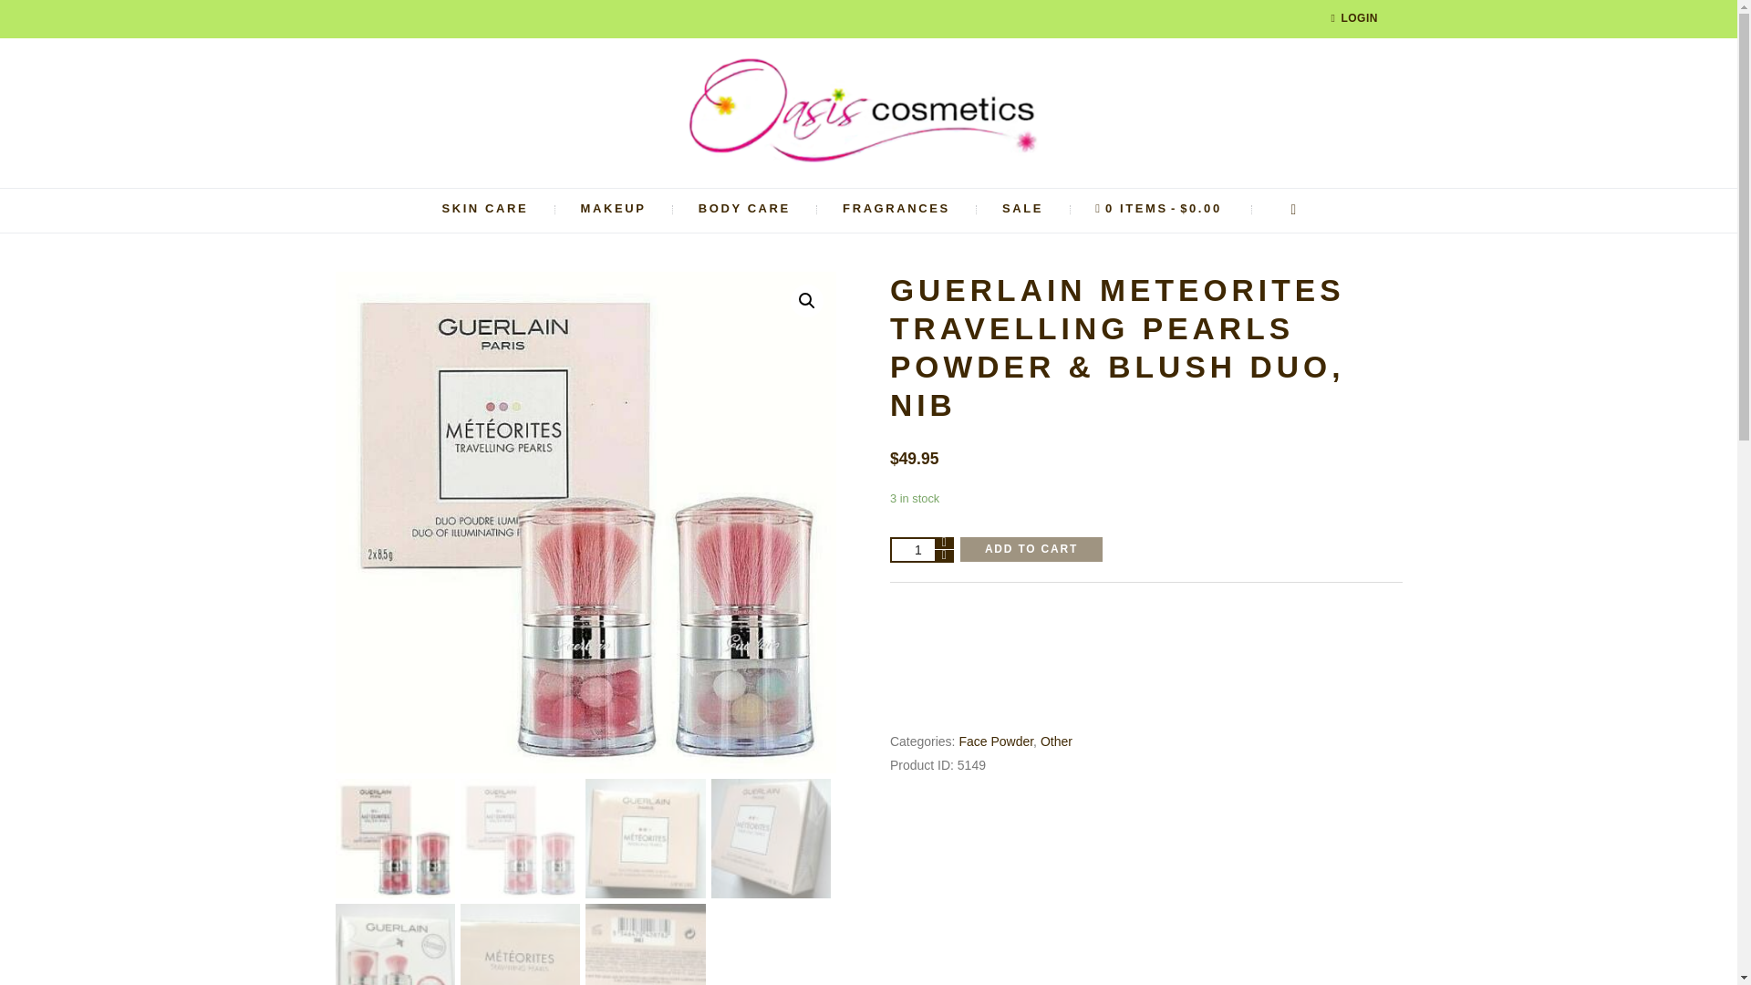 The image size is (1751, 985). Describe the element at coordinates (1021, 210) in the screenshot. I see `SALE` at that location.